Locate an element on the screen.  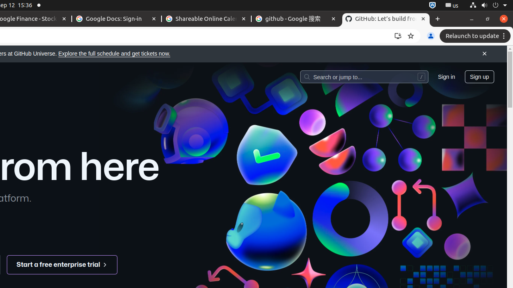
Sign in is located at coordinates (446, 76).